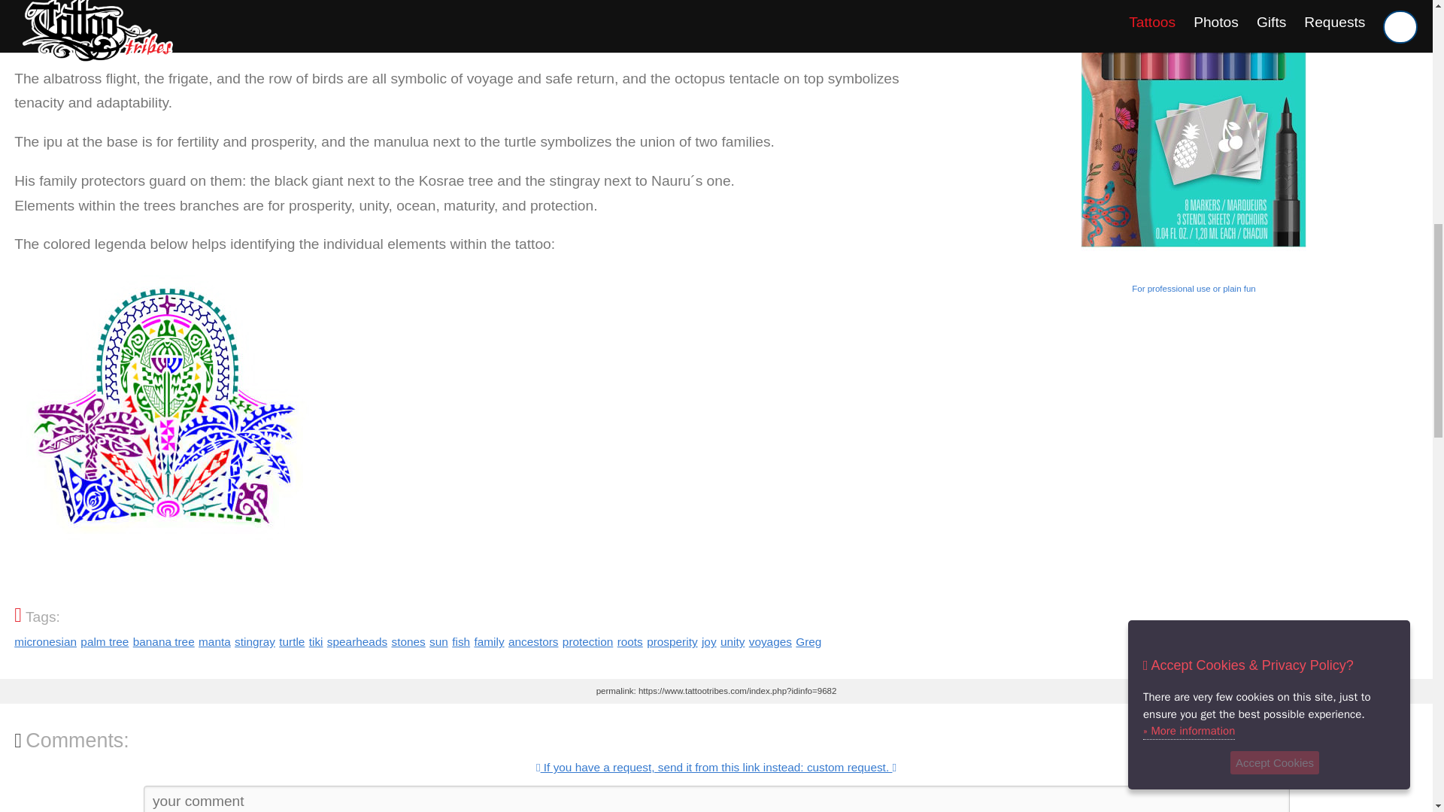 Image resolution: width=1444 pixels, height=812 pixels. I want to click on stones, so click(408, 641).